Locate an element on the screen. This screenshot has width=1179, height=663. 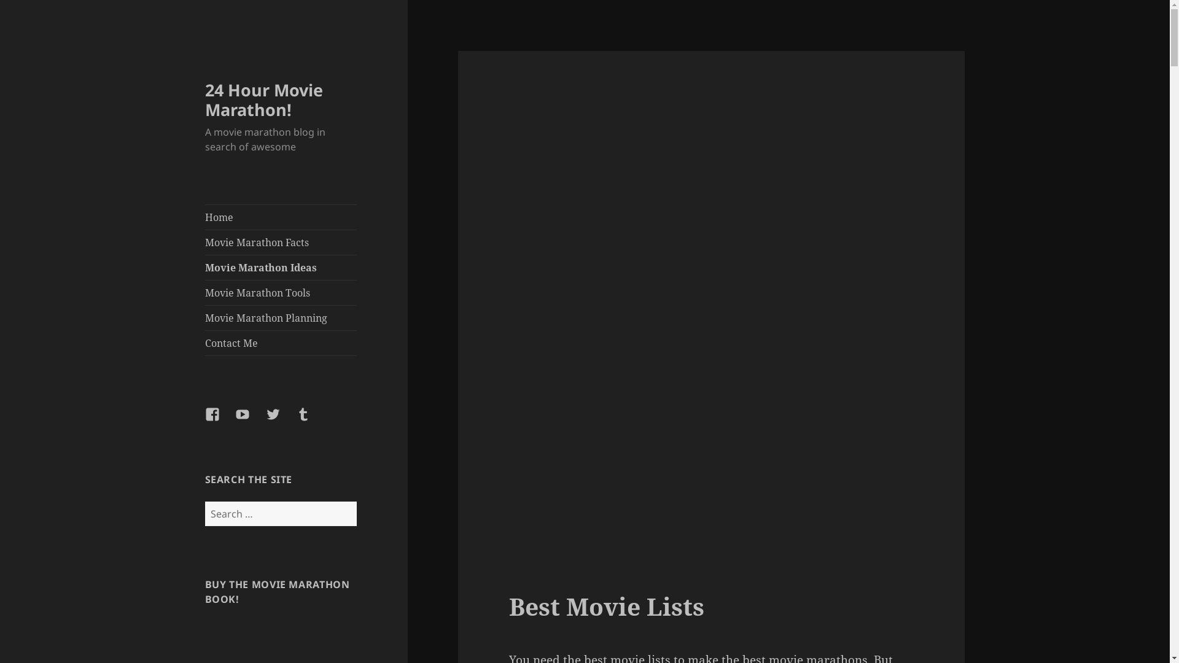
Movie Marathon Tools is located at coordinates (281, 293).